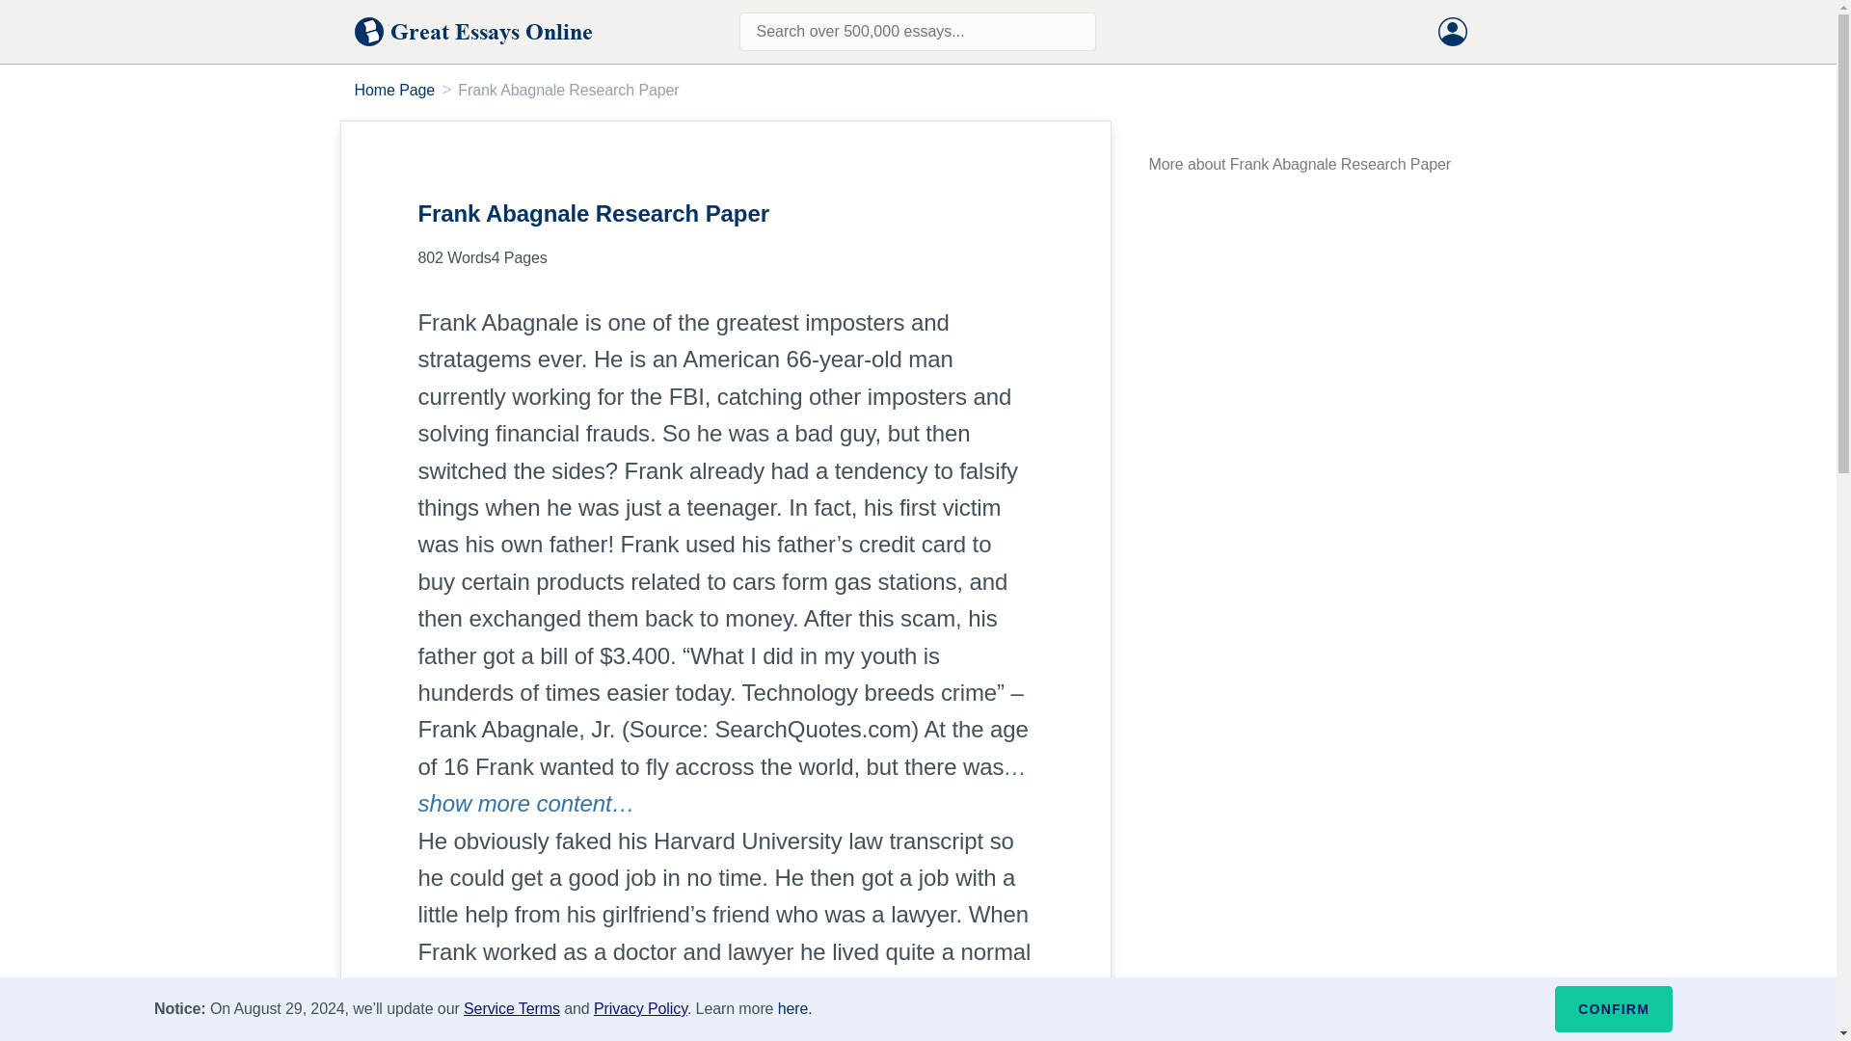 This screenshot has width=1851, height=1041. I want to click on Home Page, so click(395, 90).